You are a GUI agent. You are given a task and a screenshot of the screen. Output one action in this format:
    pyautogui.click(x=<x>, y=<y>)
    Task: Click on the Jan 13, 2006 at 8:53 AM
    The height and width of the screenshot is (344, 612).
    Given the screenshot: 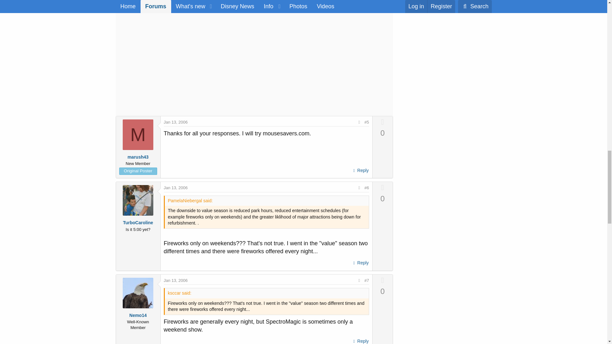 What is the action you would take?
    pyautogui.click(x=176, y=122)
    